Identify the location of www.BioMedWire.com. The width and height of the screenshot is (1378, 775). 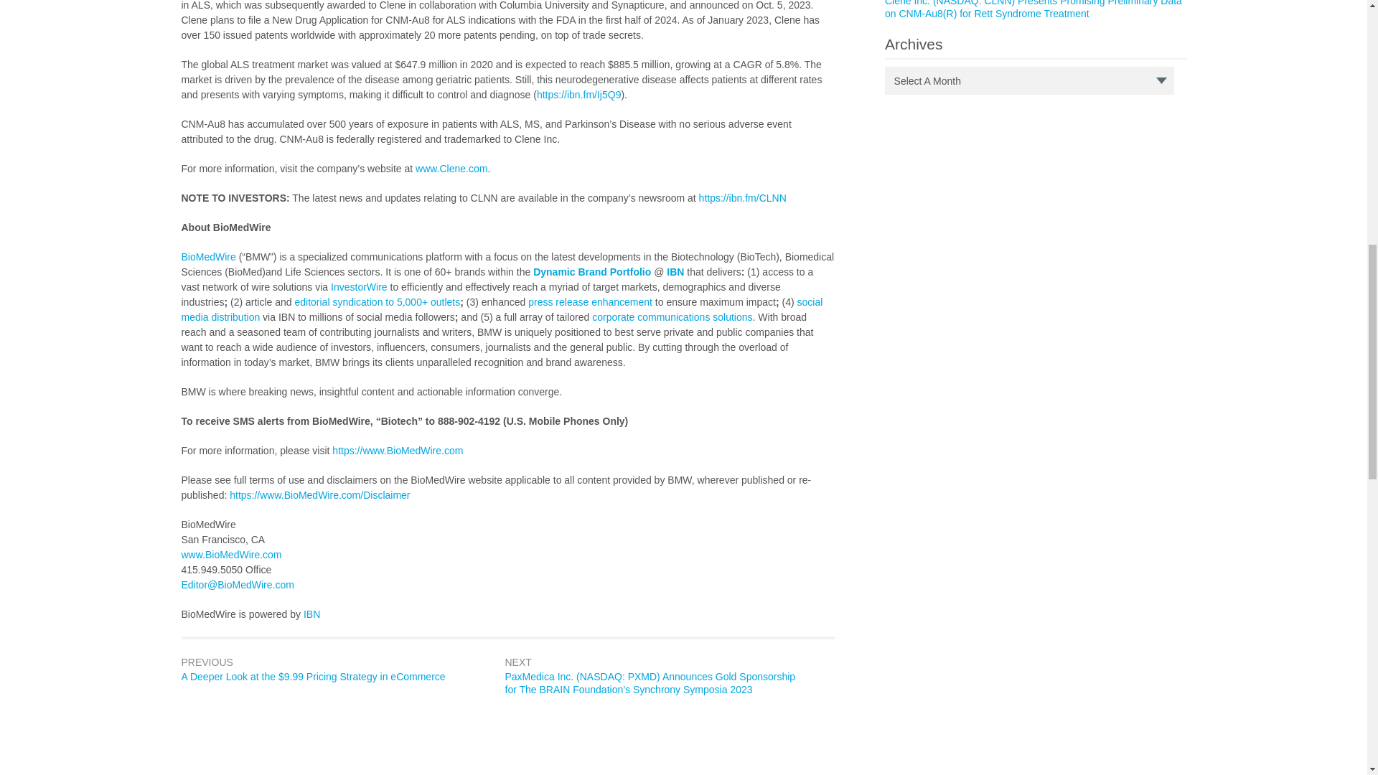
(230, 554).